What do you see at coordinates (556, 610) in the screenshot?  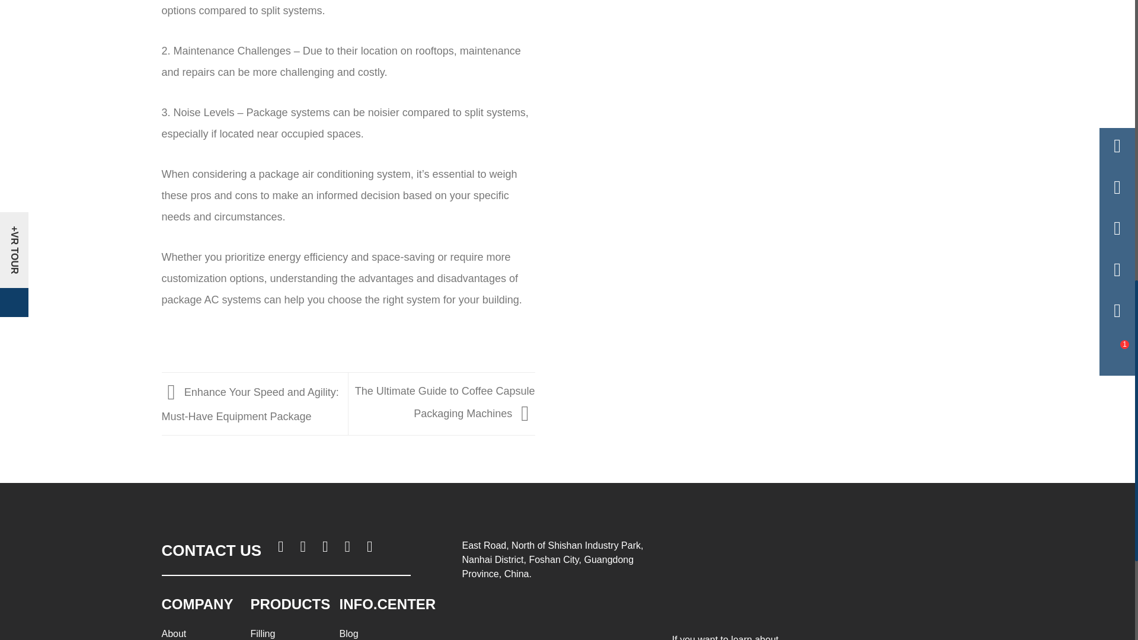 I see `map` at bounding box center [556, 610].